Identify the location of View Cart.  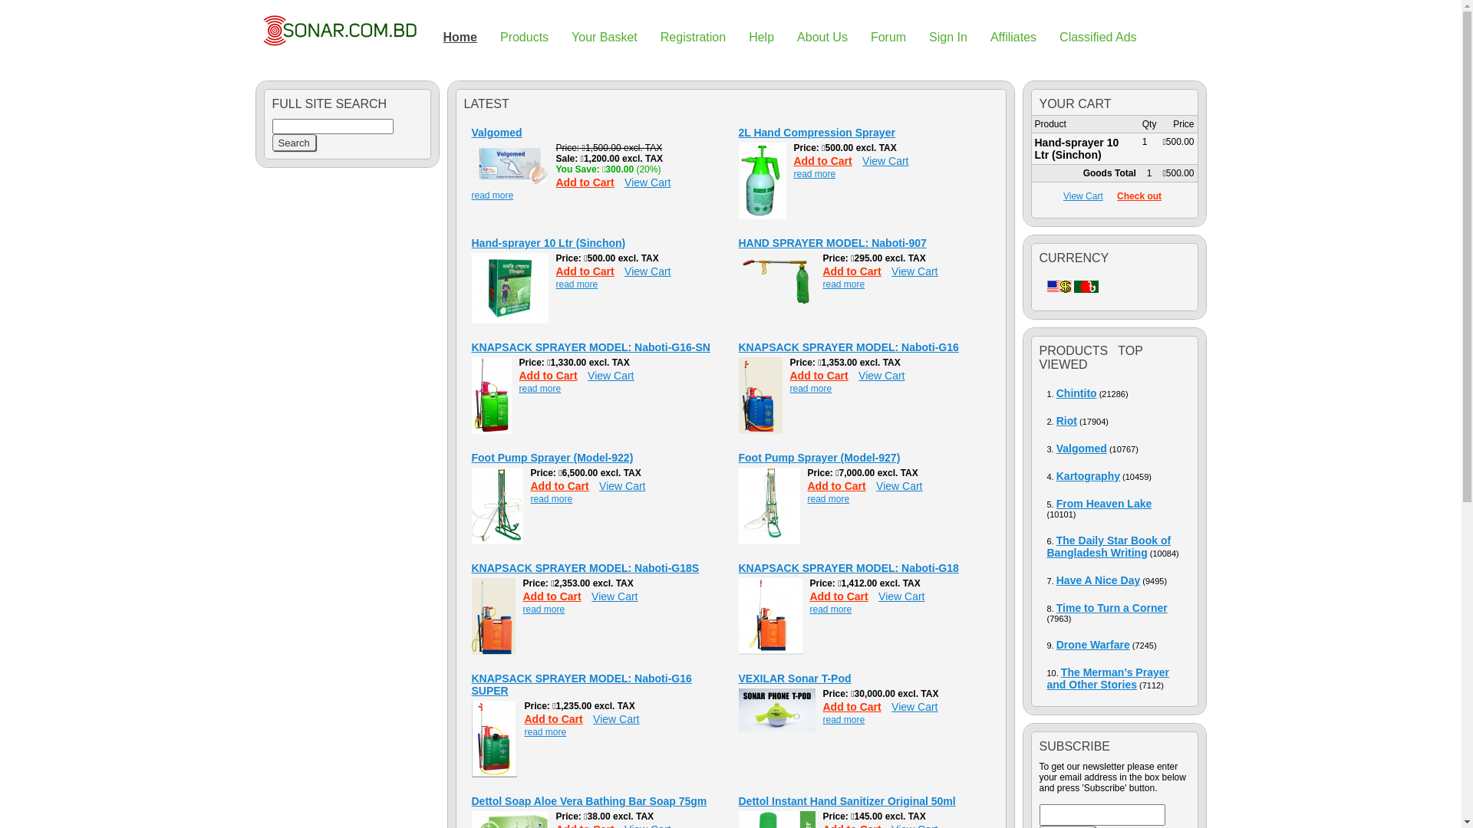
(918, 271).